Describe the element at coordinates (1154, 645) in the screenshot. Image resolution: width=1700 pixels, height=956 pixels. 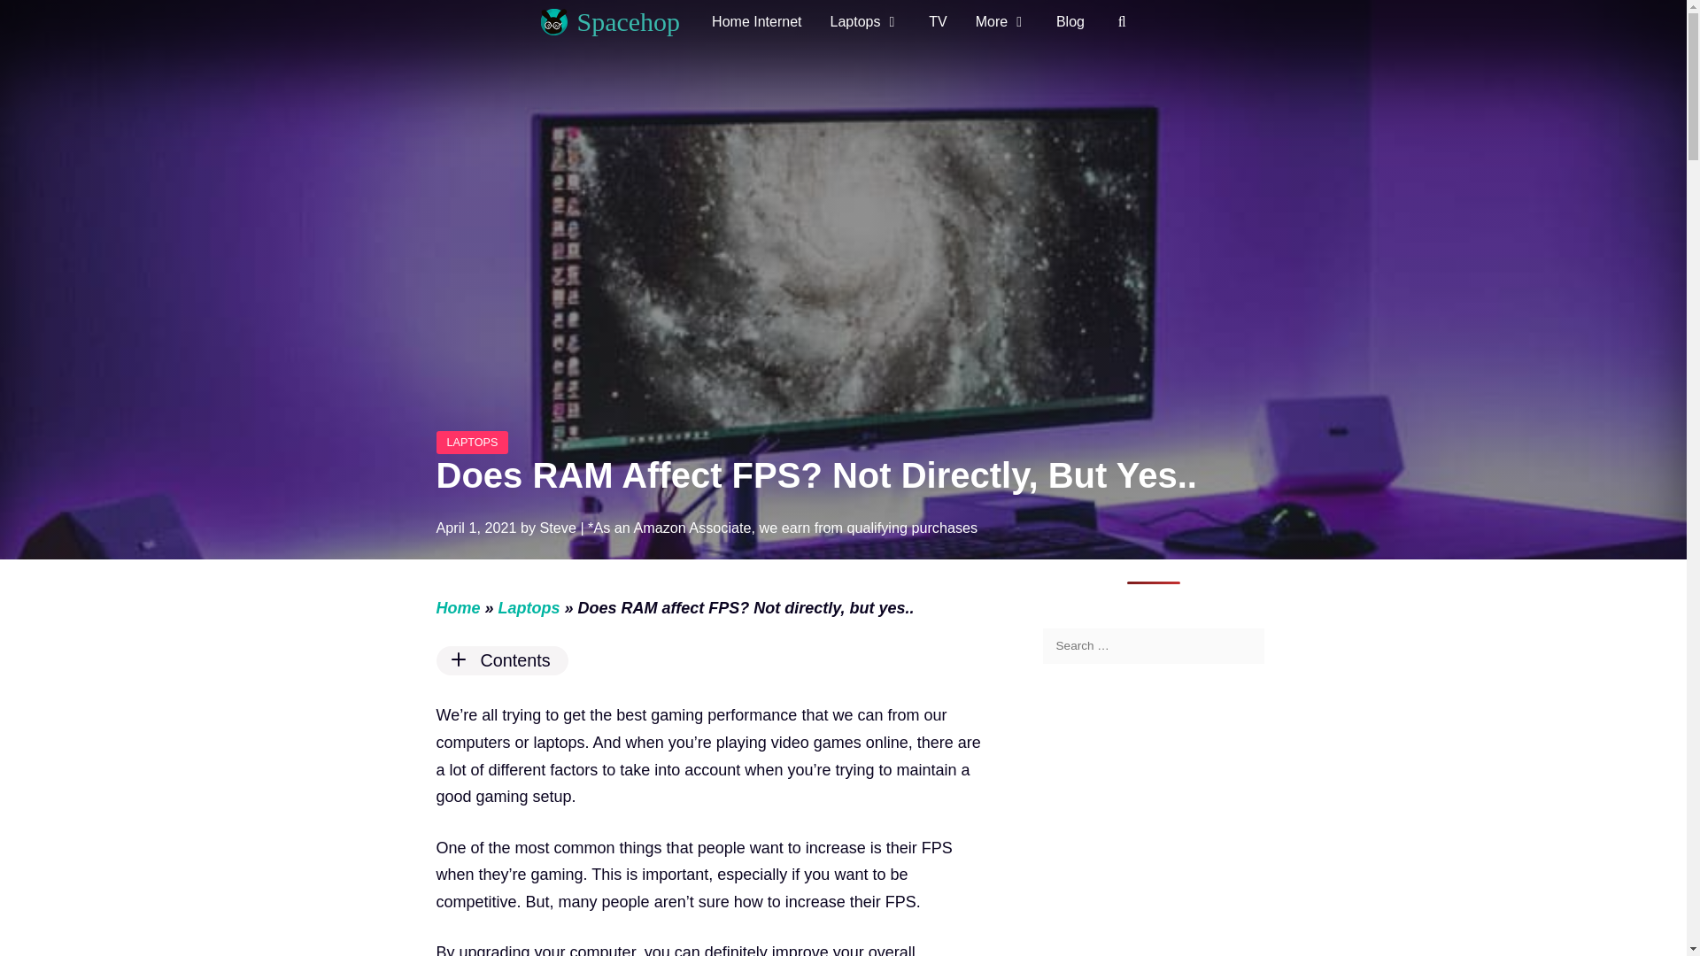
I see `Search for:` at that location.